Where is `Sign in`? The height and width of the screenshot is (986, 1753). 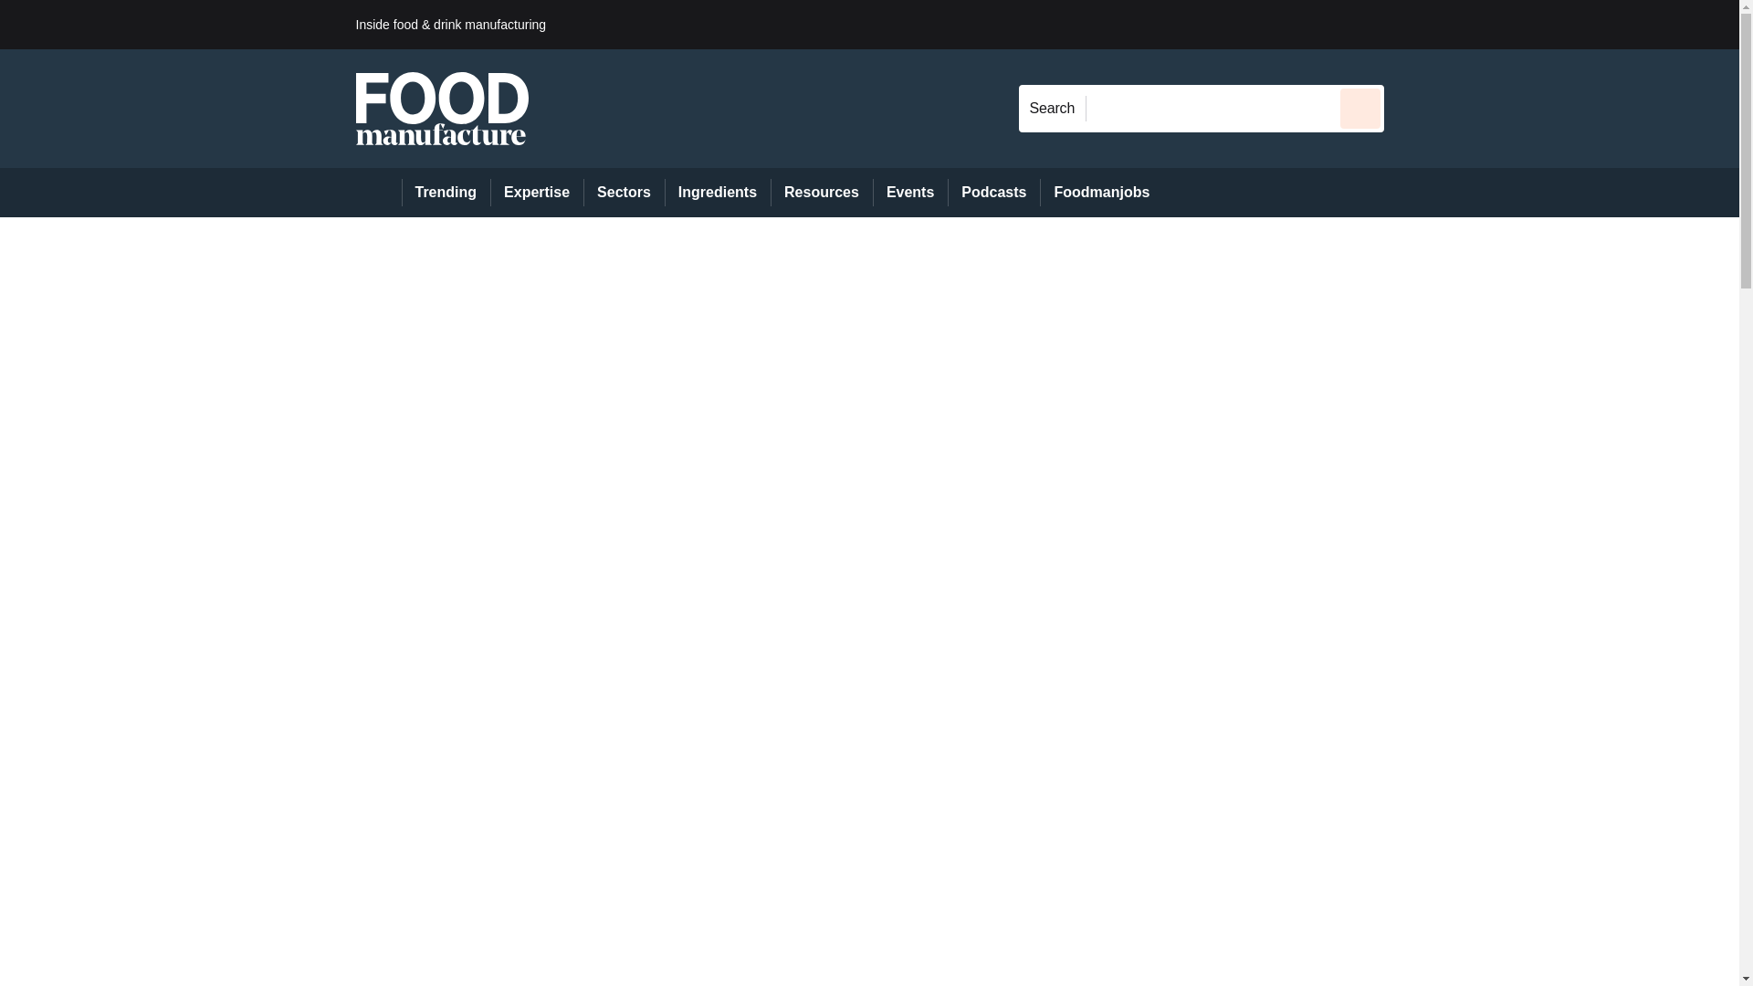 Sign in is located at coordinates (1411, 24).